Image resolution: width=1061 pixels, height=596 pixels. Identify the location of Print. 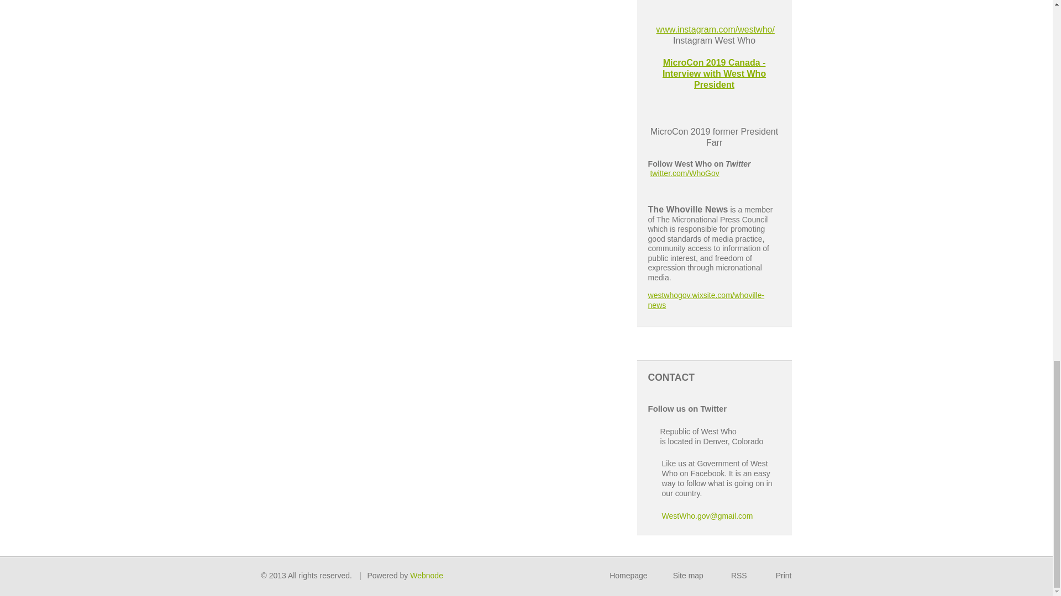
(784, 575).